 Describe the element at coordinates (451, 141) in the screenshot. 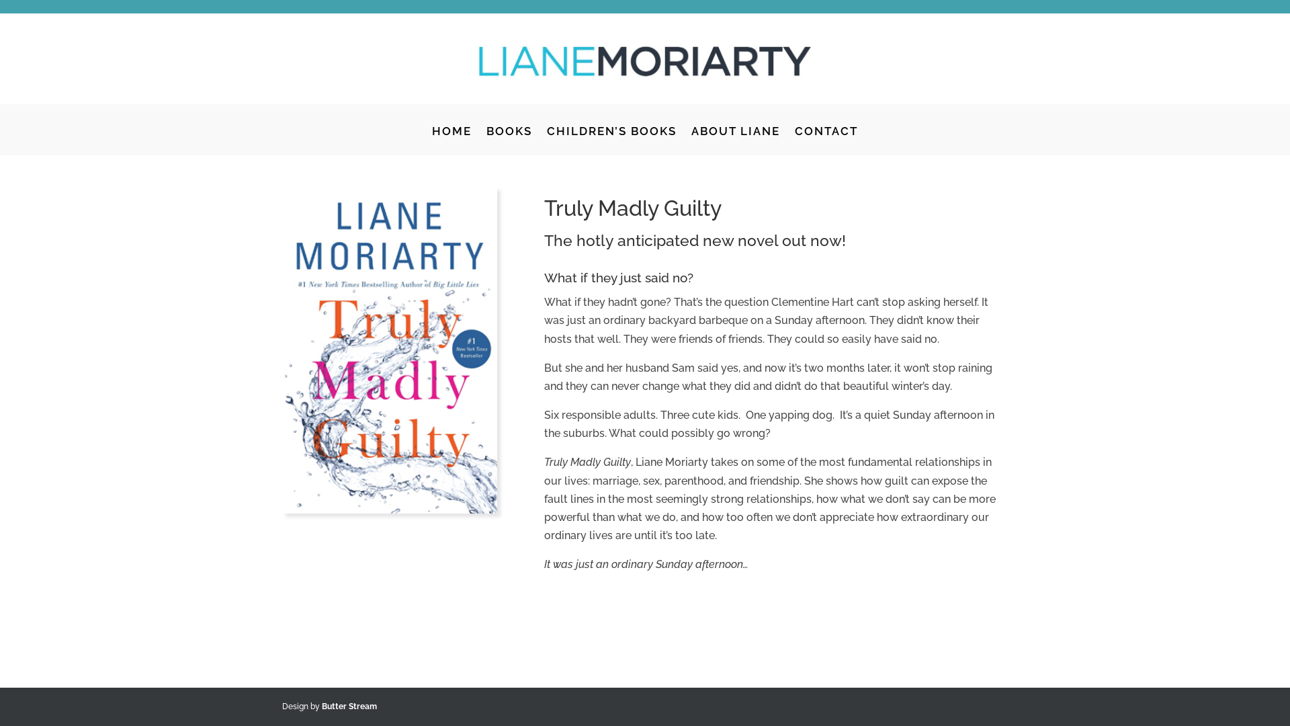

I see `HOME` at that location.